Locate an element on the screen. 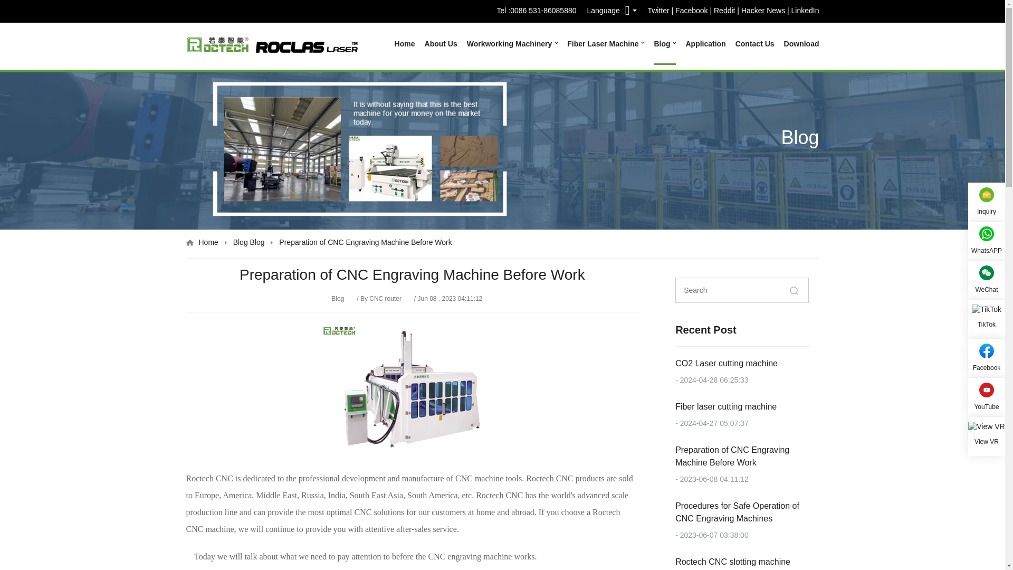  Facebook is located at coordinates (691, 12).